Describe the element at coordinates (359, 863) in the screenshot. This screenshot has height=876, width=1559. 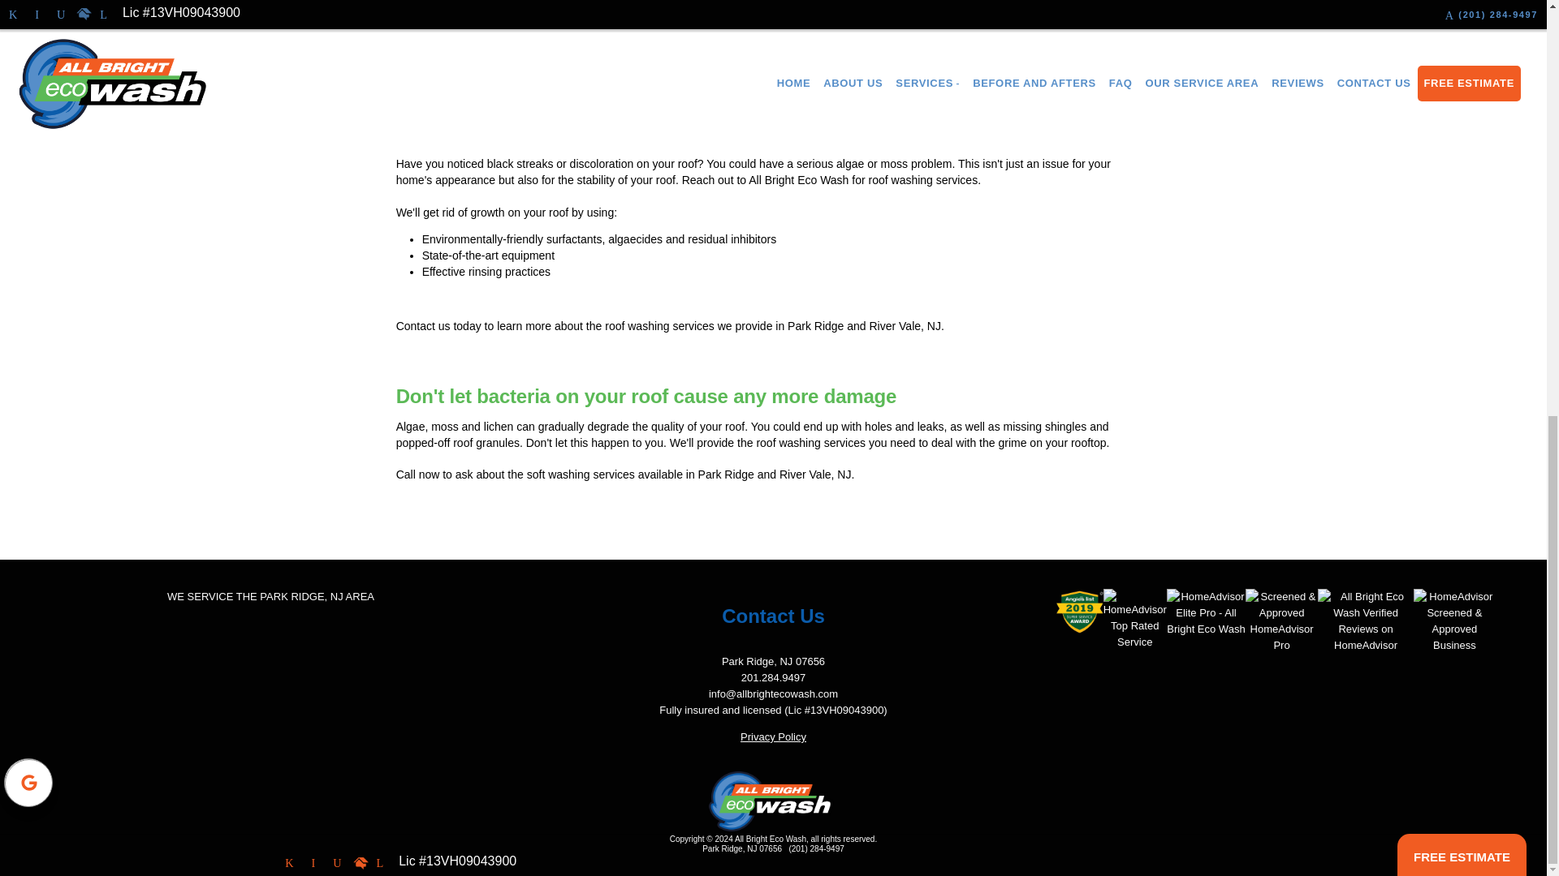
I see `Home Advisor` at that location.